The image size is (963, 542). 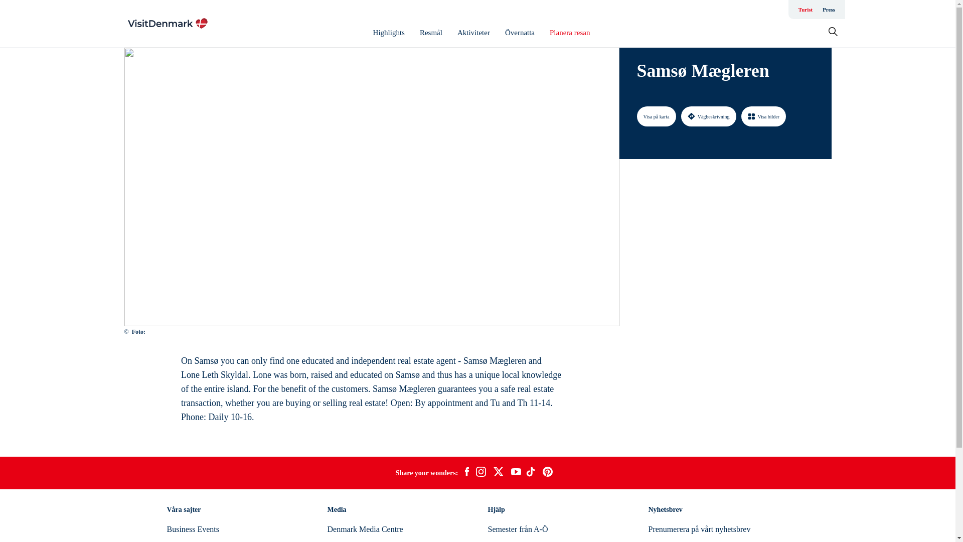 What do you see at coordinates (570, 33) in the screenshot?
I see `Planera resan` at bounding box center [570, 33].